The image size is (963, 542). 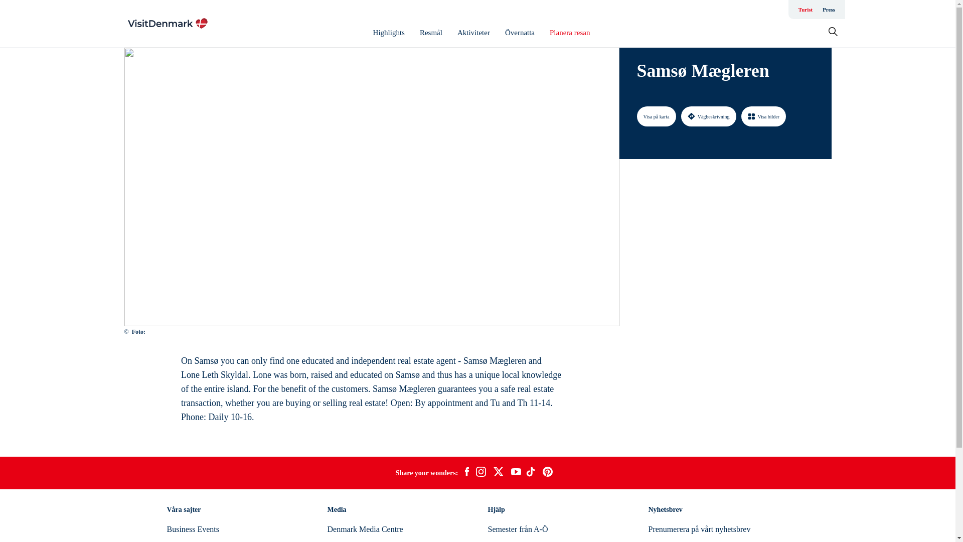 What do you see at coordinates (570, 33) in the screenshot?
I see `Planera resan` at bounding box center [570, 33].